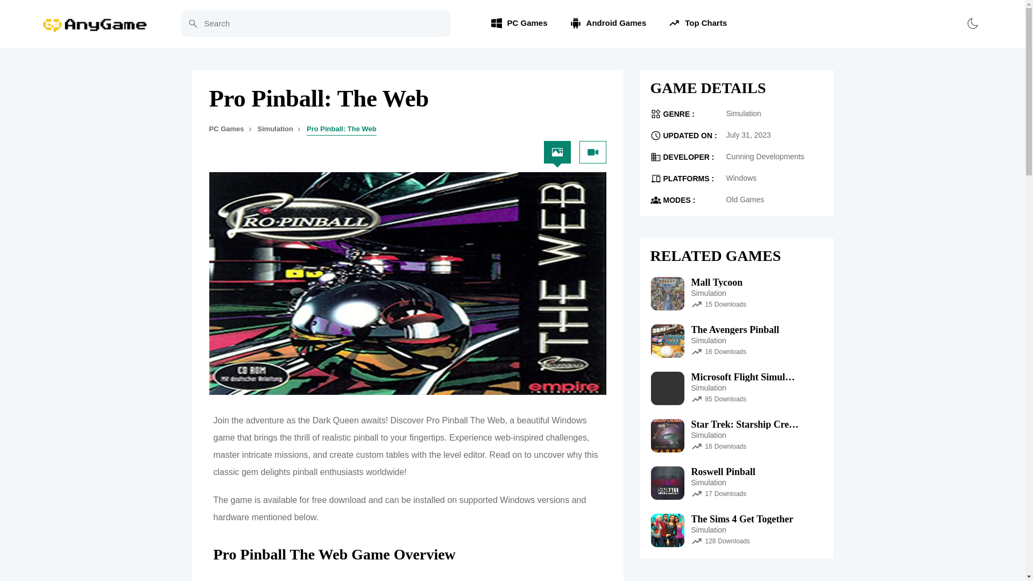 The width and height of the screenshot is (1033, 581). Describe the element at coordinates (275, 129) in the screenshot. I see `Simulation` at that location.